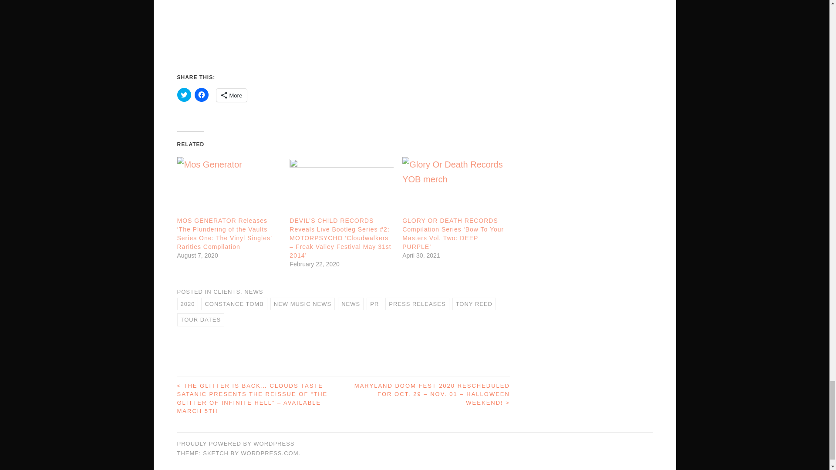 The height and width of the screenshot is (470, 836). I want to click on More, so click(231, 95).